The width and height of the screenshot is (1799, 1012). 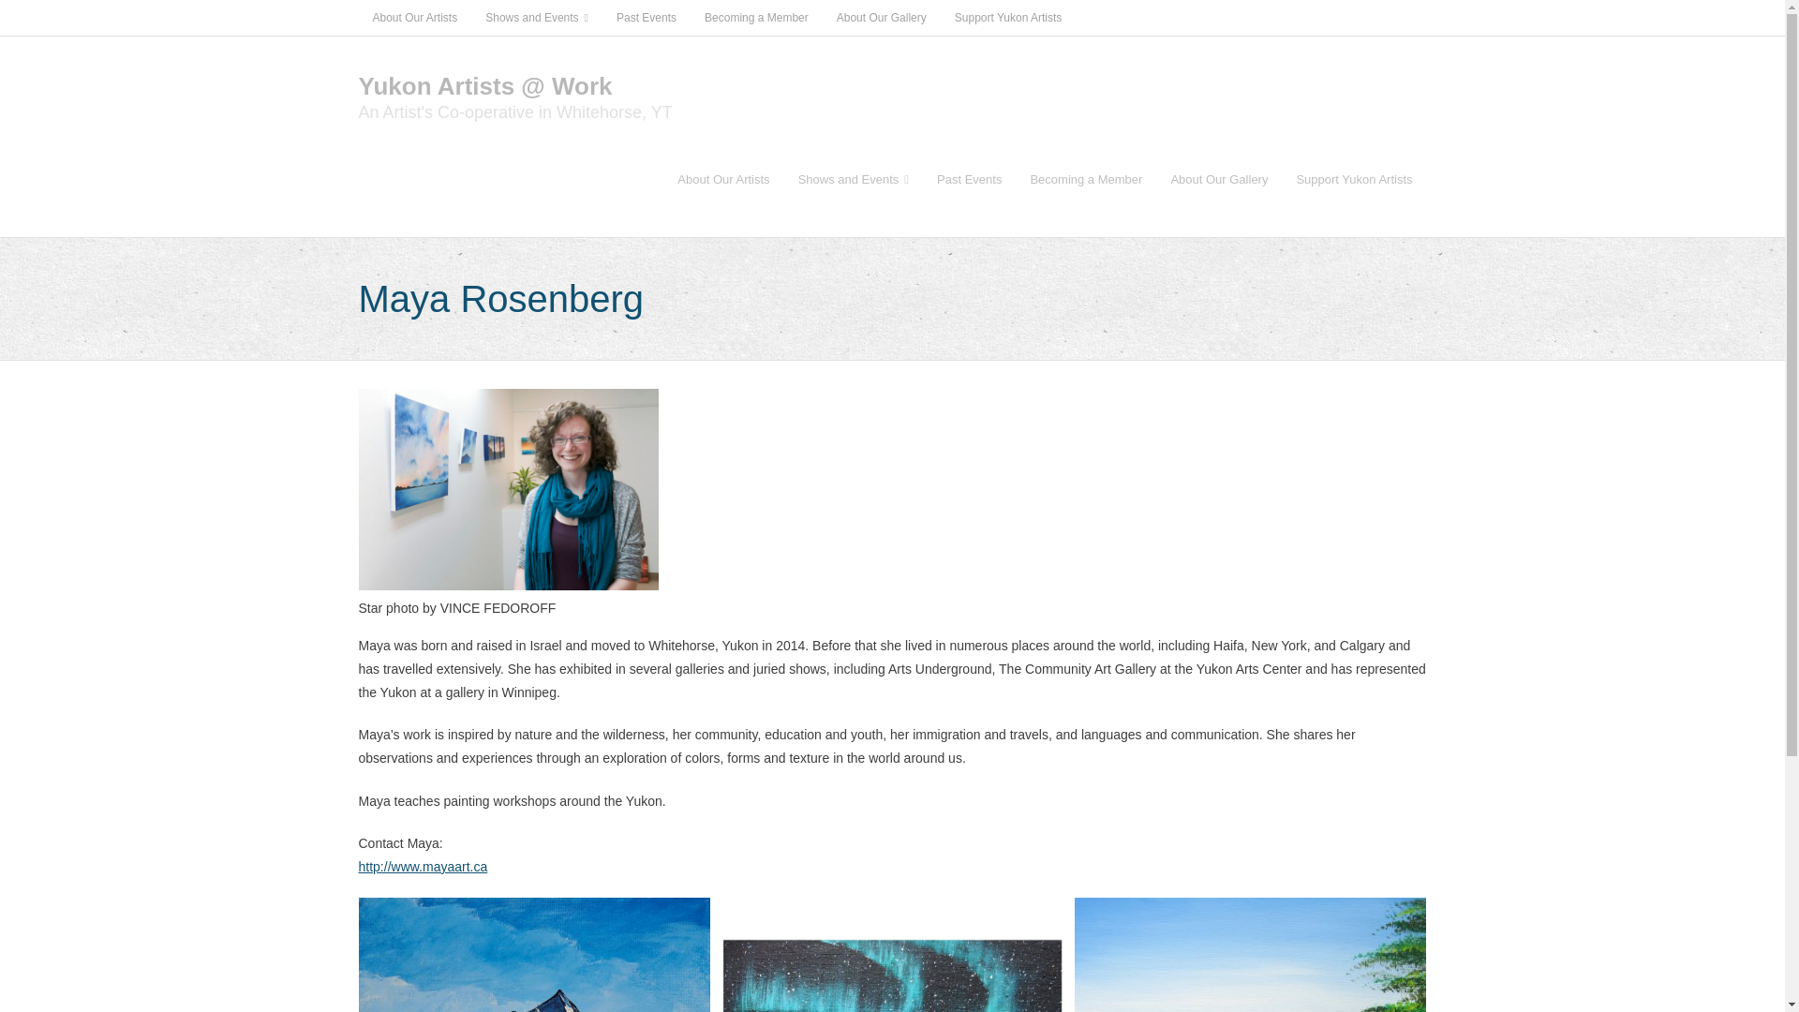 I want to click on About Our Artists, so click(x=723, y=178).